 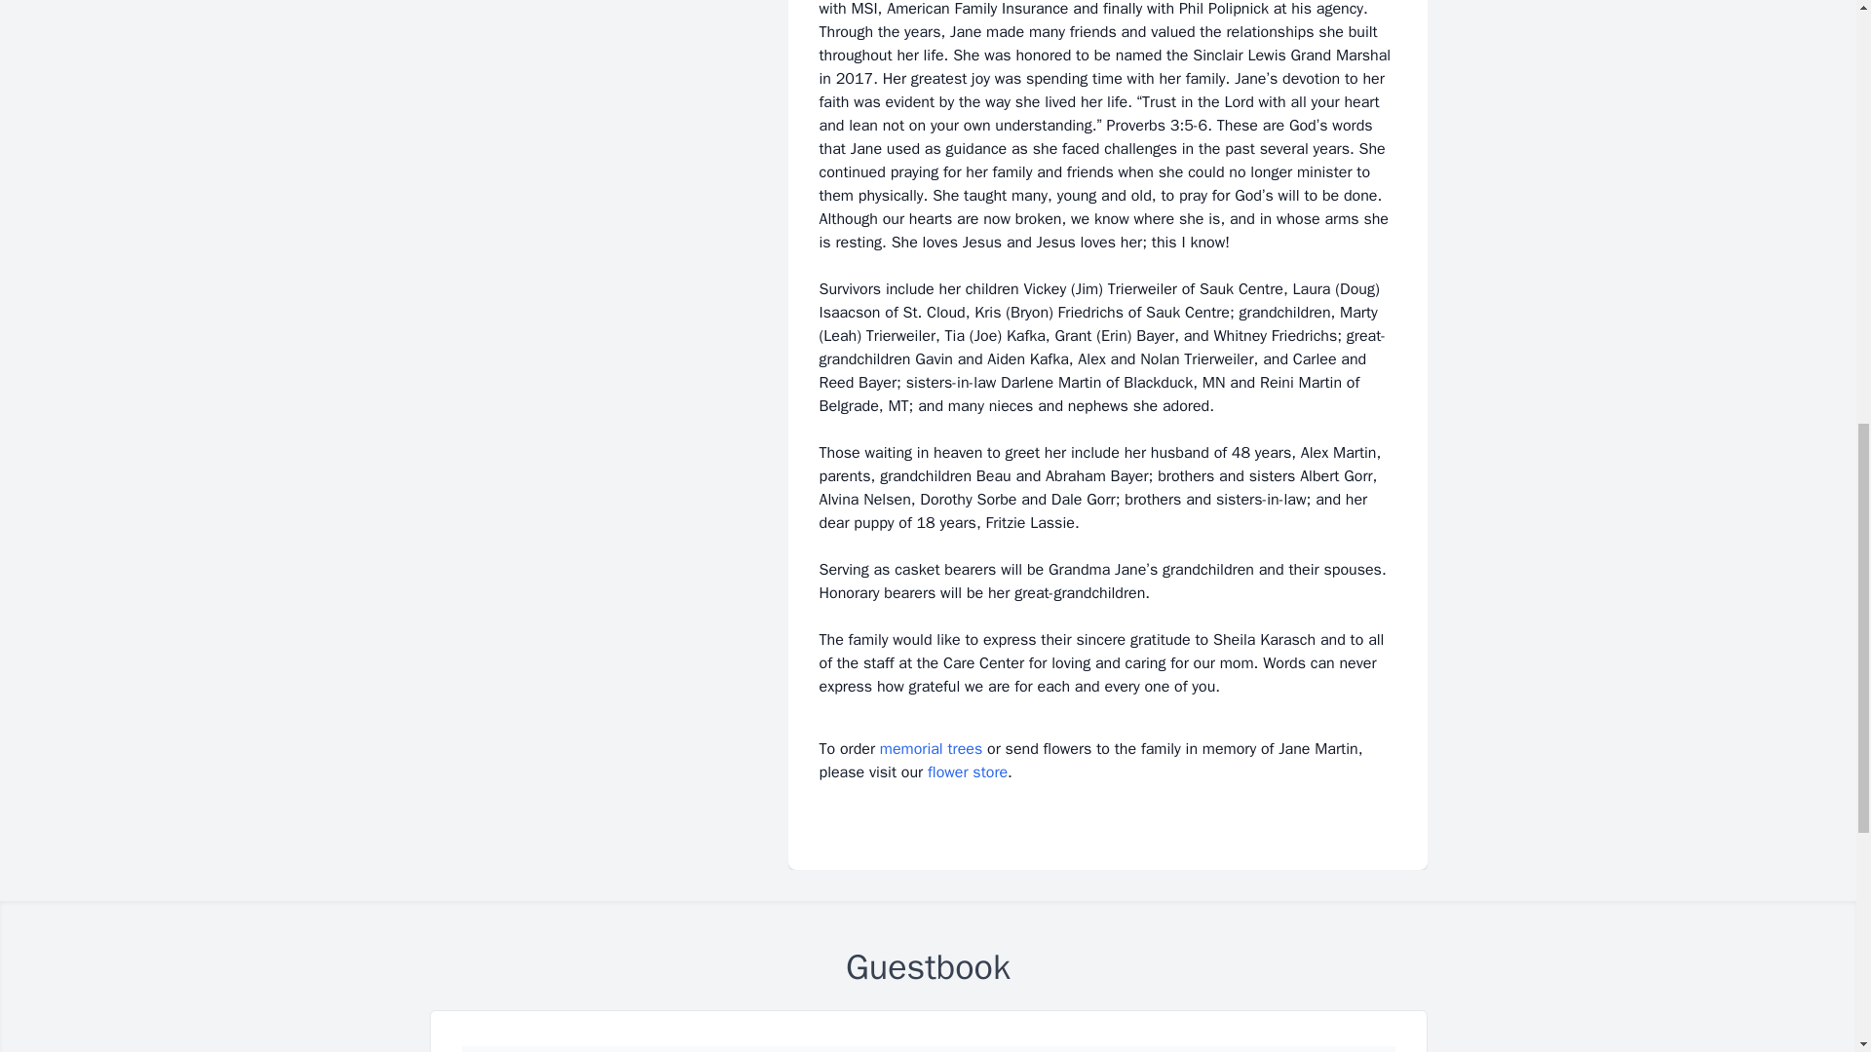 I want to click on memorial trees, so click(x=931, y=748).